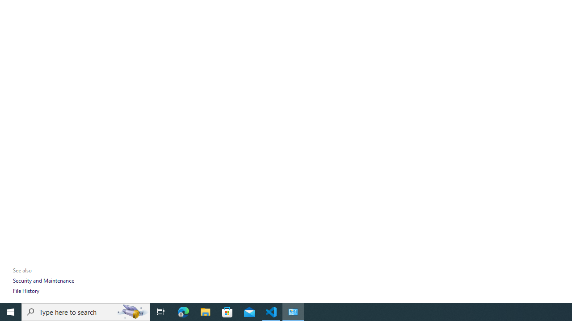 Image resolution: width=572 pixels, height=321 pixels. Describe the element at coordinates (43, 281) in the screenshot. I see `Security and Maintenance` at that location.